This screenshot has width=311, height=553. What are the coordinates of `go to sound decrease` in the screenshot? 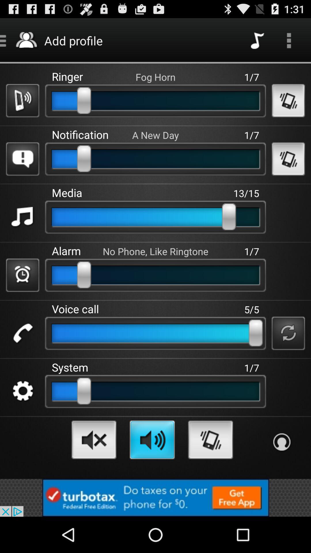 It's located at (94, 440).